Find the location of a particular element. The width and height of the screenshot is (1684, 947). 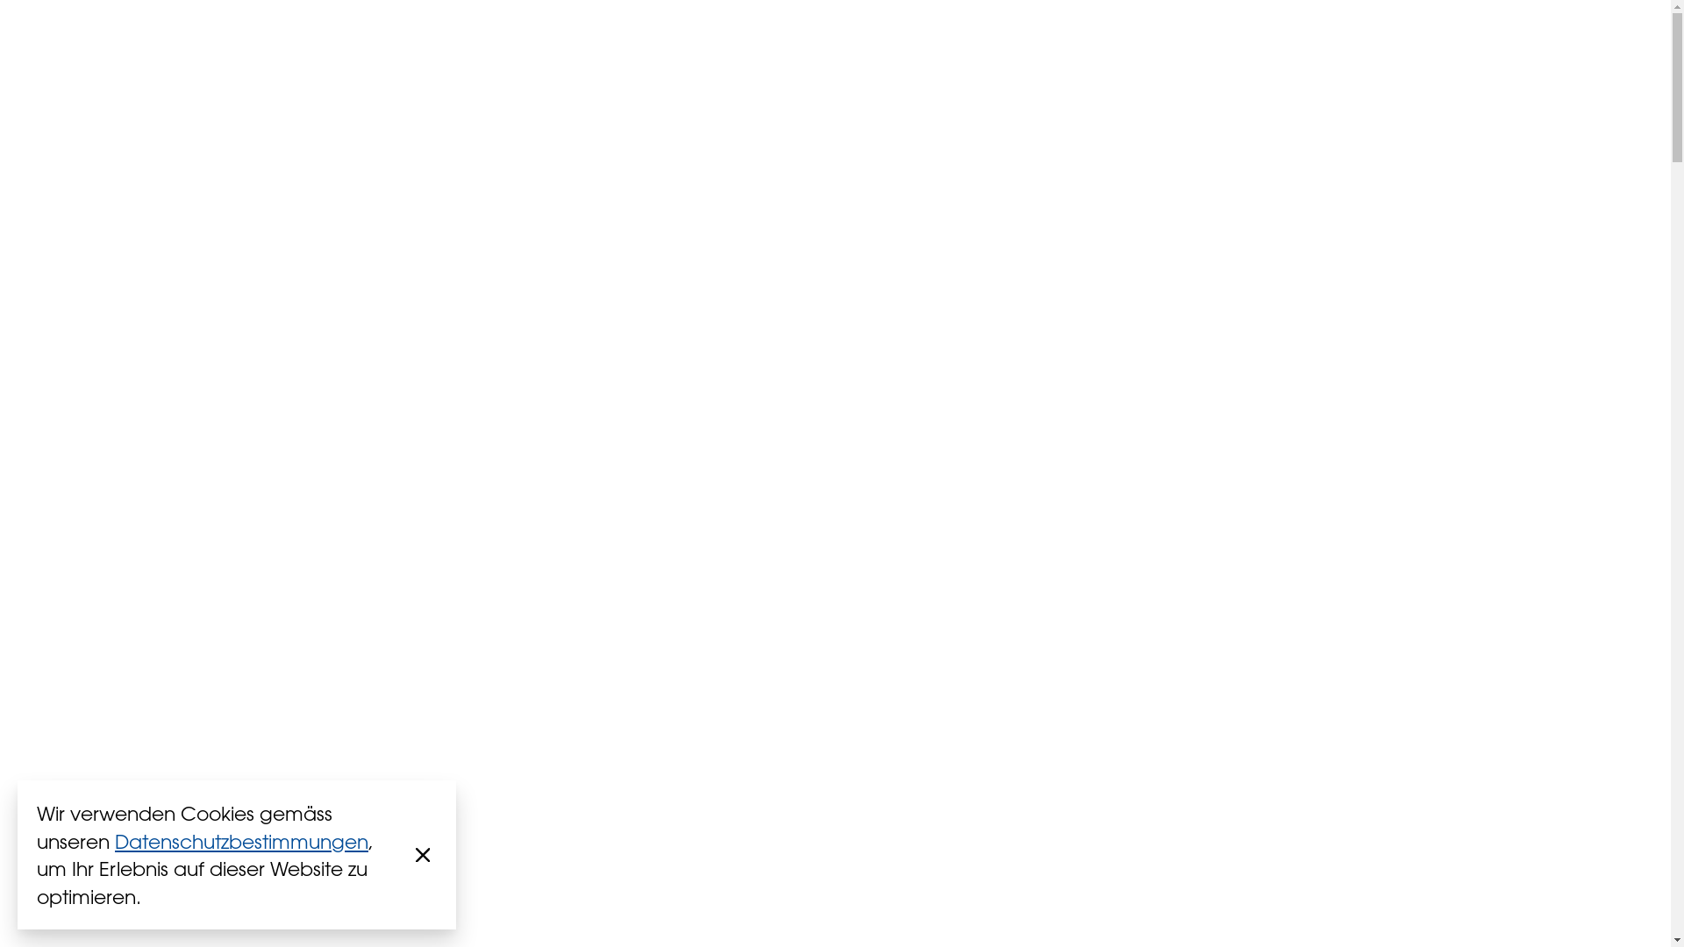

DE is located at coordinates (1275, 72).